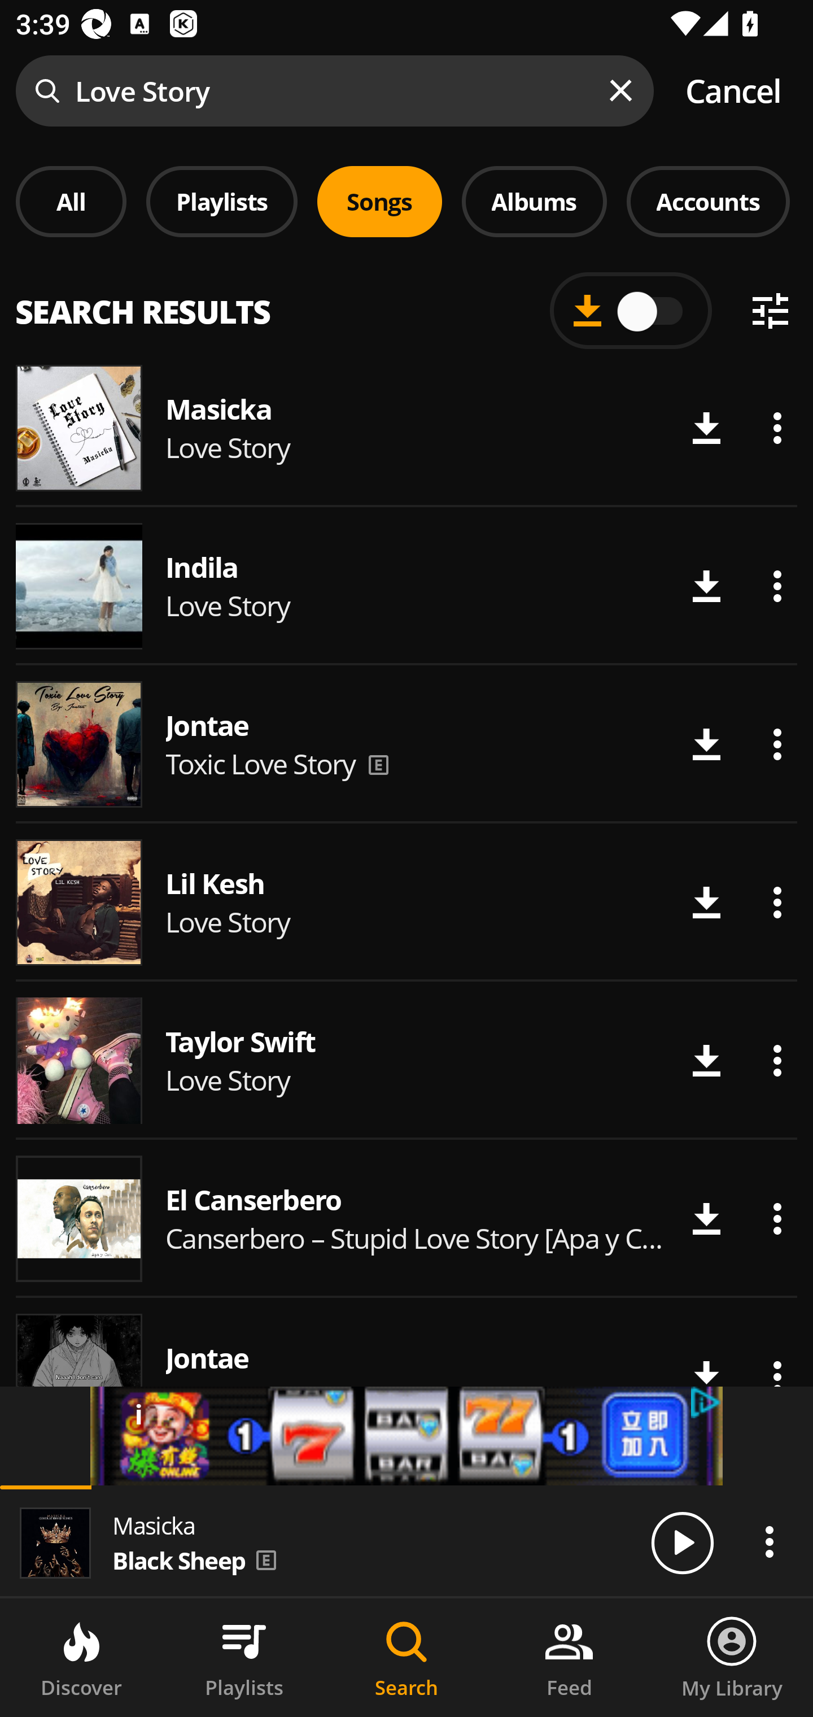  What do you see at coordinates (777, 586) in the screenshot?
I see `Actions` at bounding box center [777, 586].